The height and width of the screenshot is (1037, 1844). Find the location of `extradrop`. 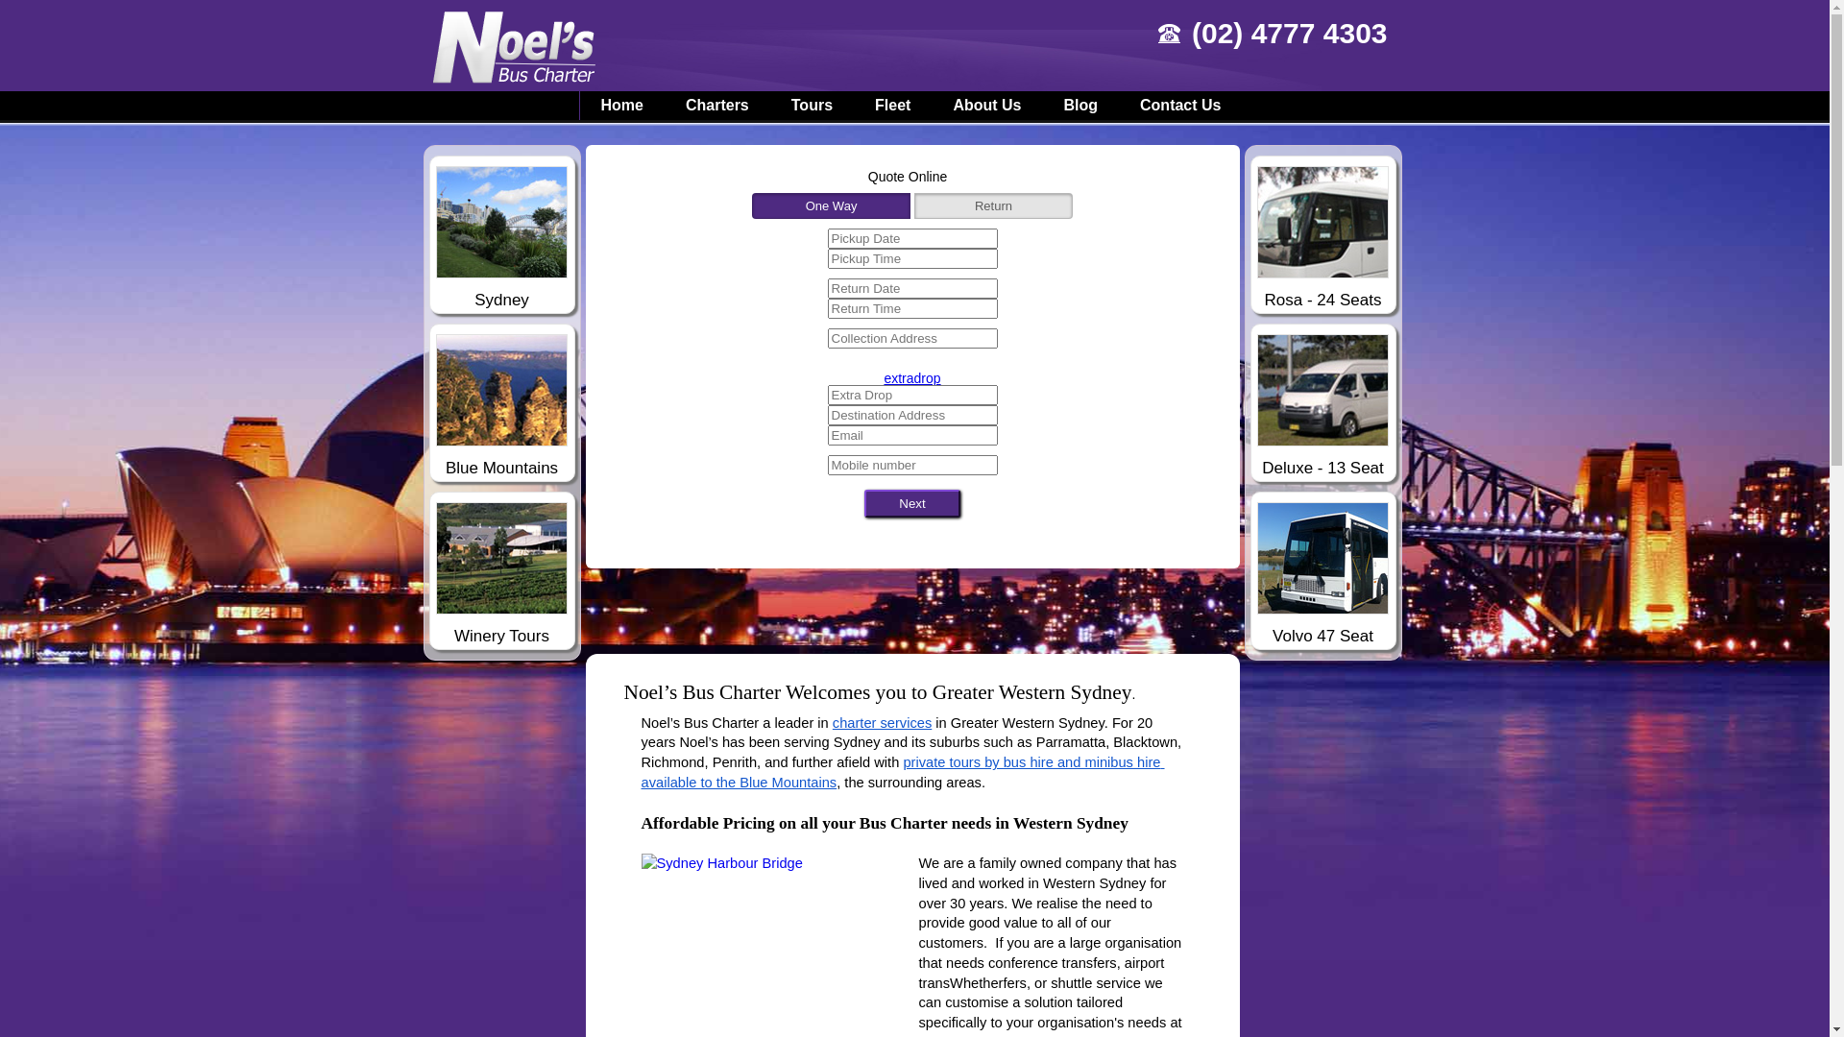

extradrop is located at coordinates (912, 378).